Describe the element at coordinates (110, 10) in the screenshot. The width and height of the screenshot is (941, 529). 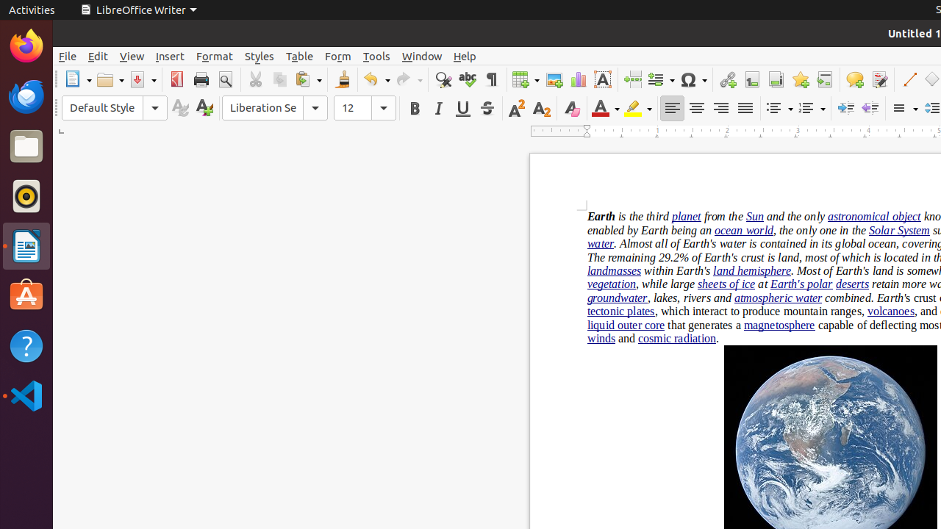
I see `Soffice` at that location.